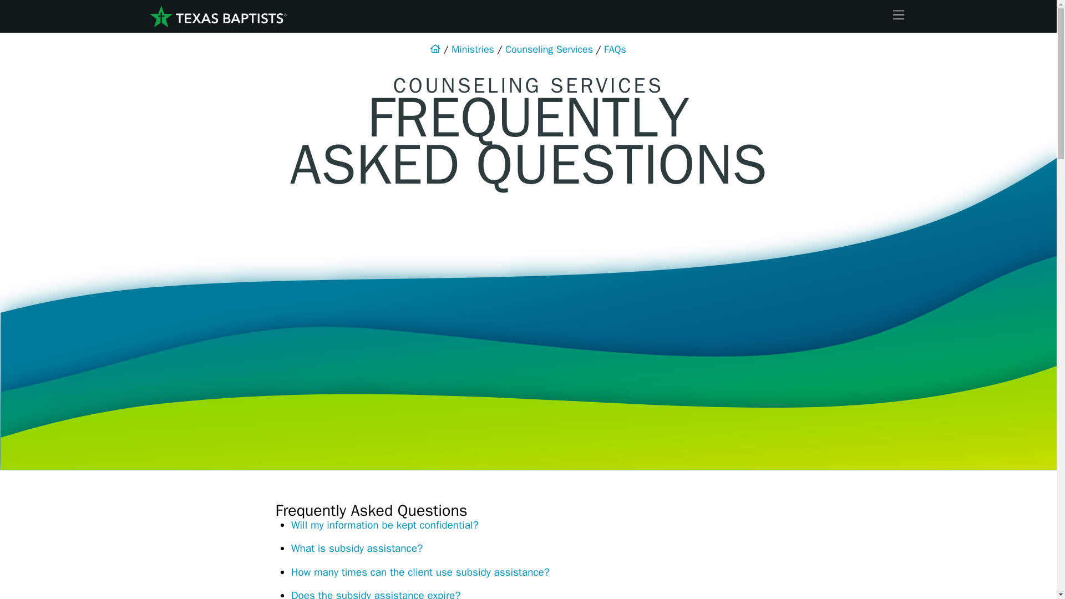  I want to click on Ministries, so click(473, 49).